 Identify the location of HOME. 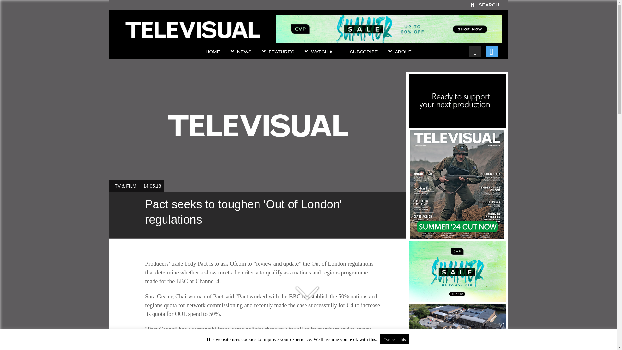
(213, 52).